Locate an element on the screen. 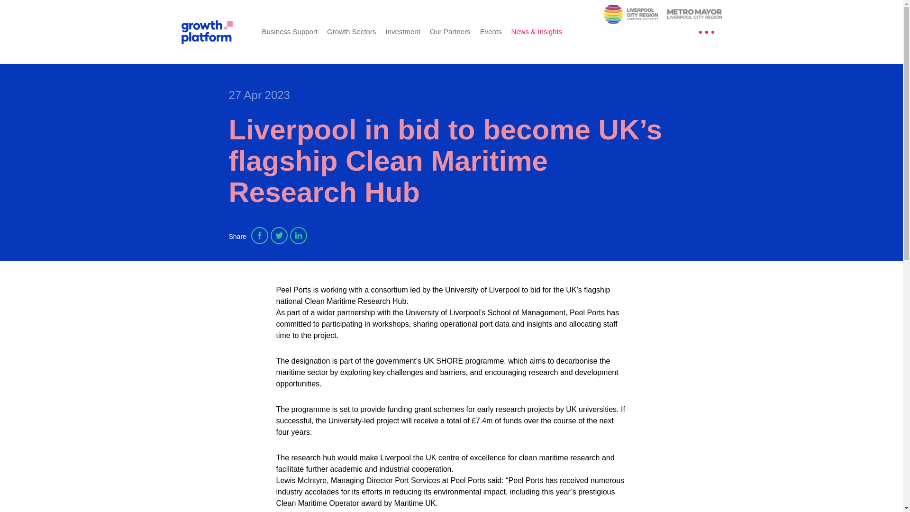  Our Partners is located at coordinates (450, 31).